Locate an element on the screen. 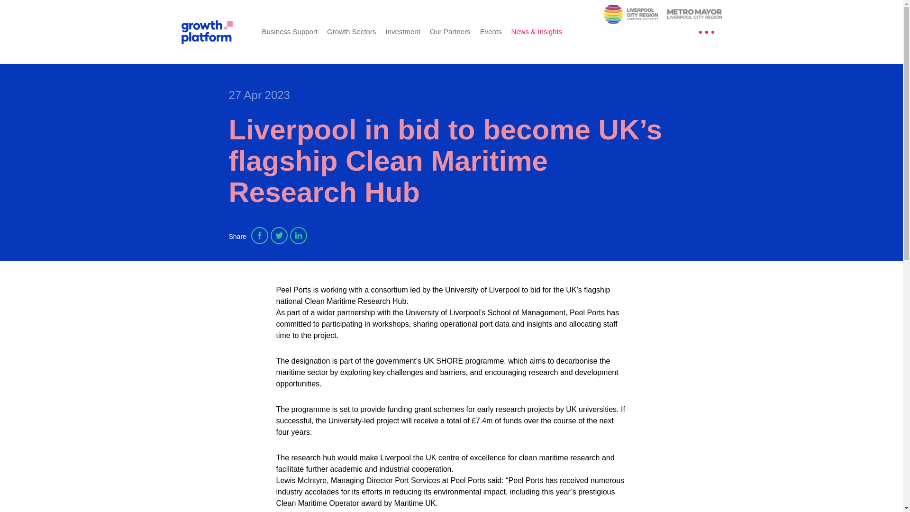  Our Partners is located at coordinates (450, 31).